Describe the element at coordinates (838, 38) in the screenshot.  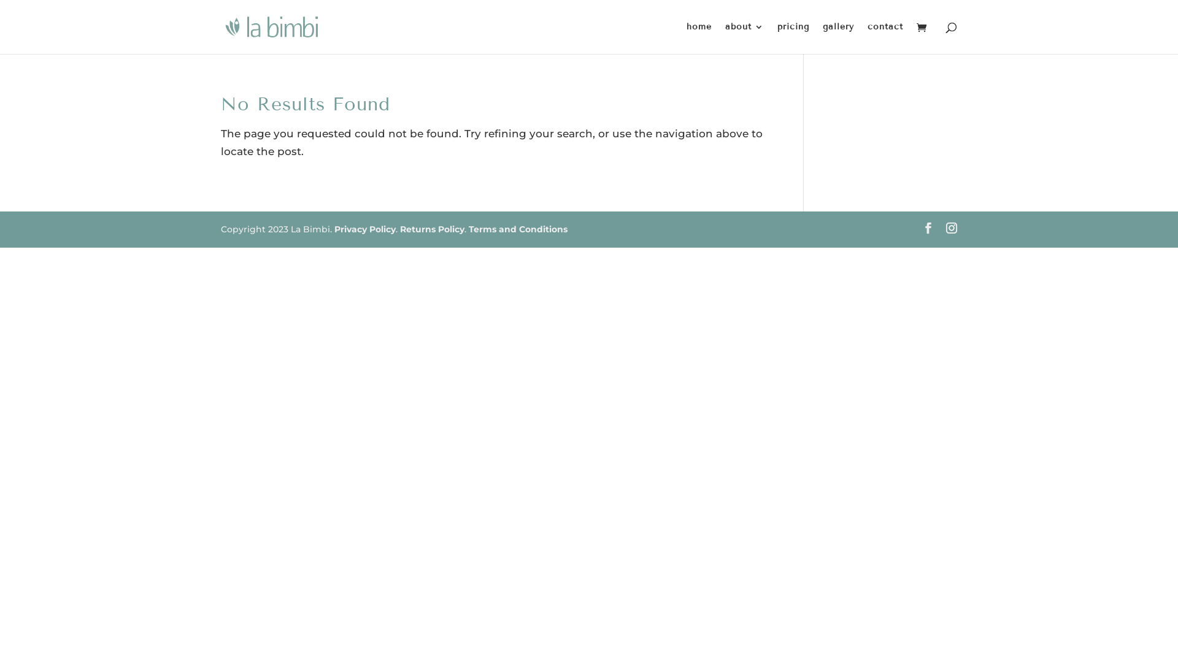
I see `gallery` at that location.